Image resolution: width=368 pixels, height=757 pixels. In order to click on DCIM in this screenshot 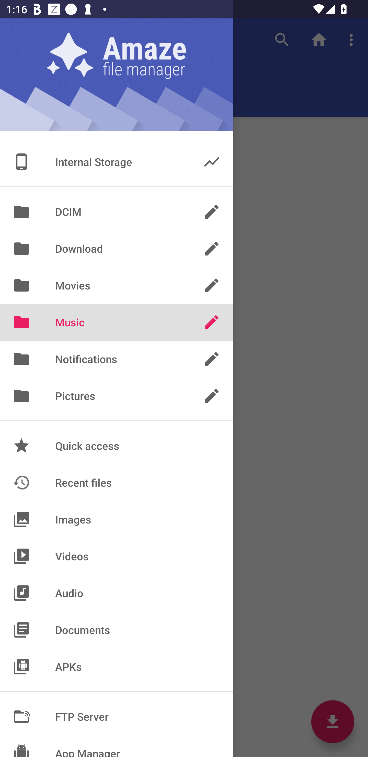, I will do `click(117, 211)`.